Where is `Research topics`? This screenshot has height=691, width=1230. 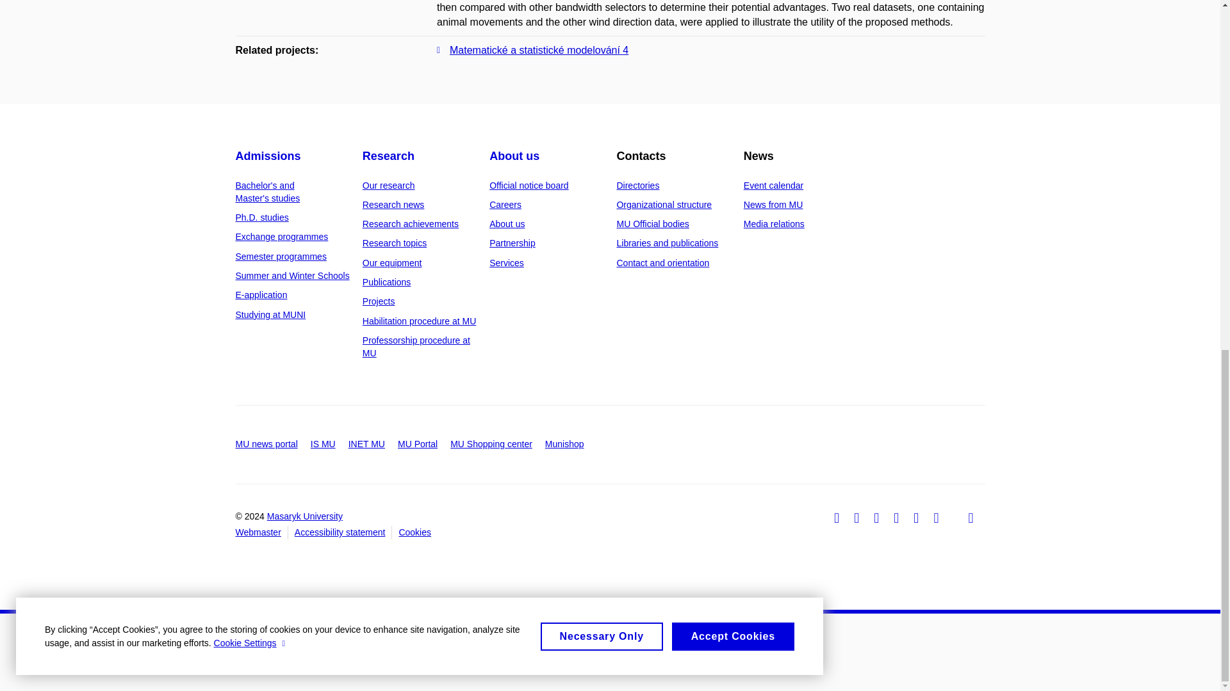
Research topics is located at coordinates (395, 242).